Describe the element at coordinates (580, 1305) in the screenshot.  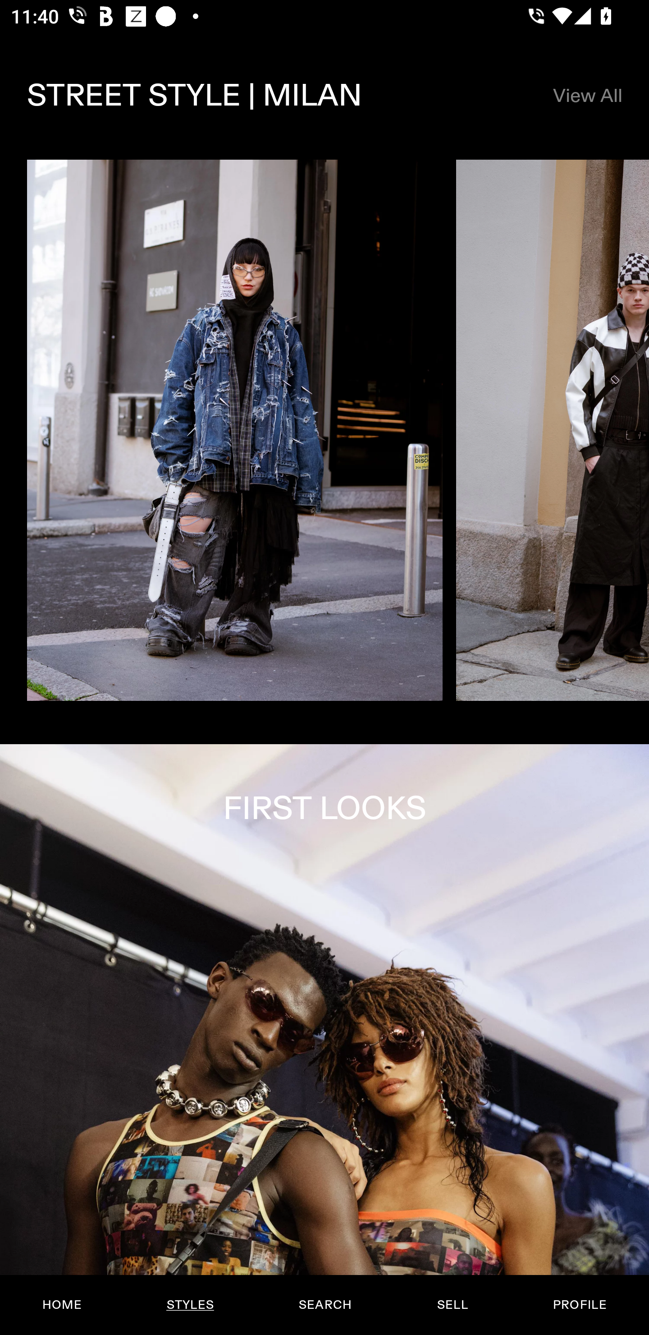
I see `PROFILE` at that location.